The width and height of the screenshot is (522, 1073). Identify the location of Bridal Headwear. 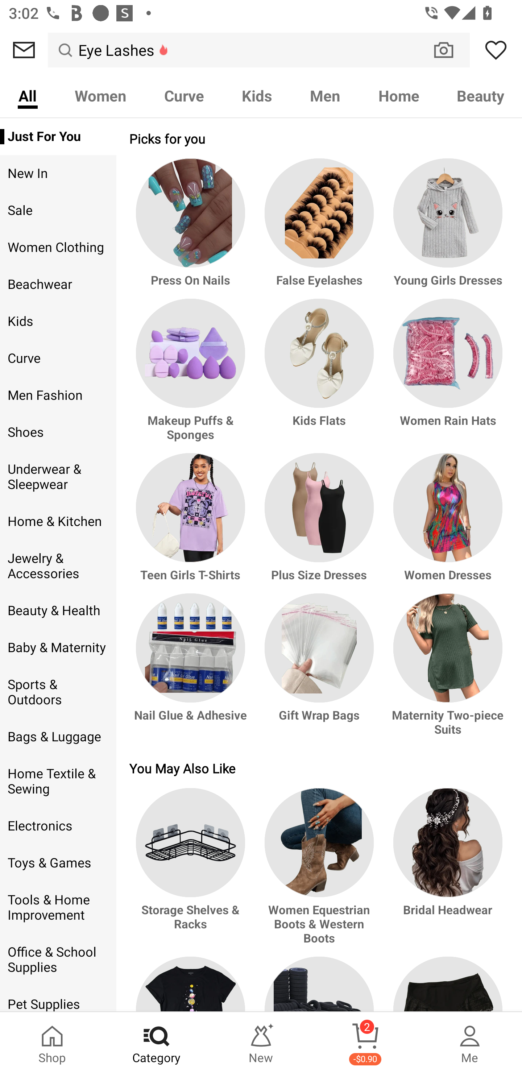
(446, 872).